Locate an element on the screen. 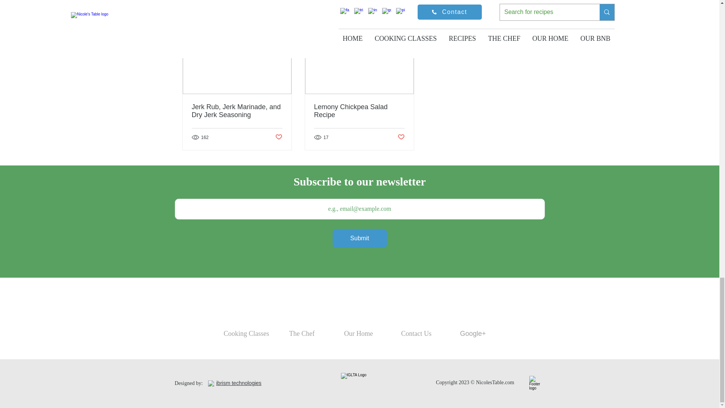 This screenshot has height=408, width=725. See All is located at coordinates (529, 19).